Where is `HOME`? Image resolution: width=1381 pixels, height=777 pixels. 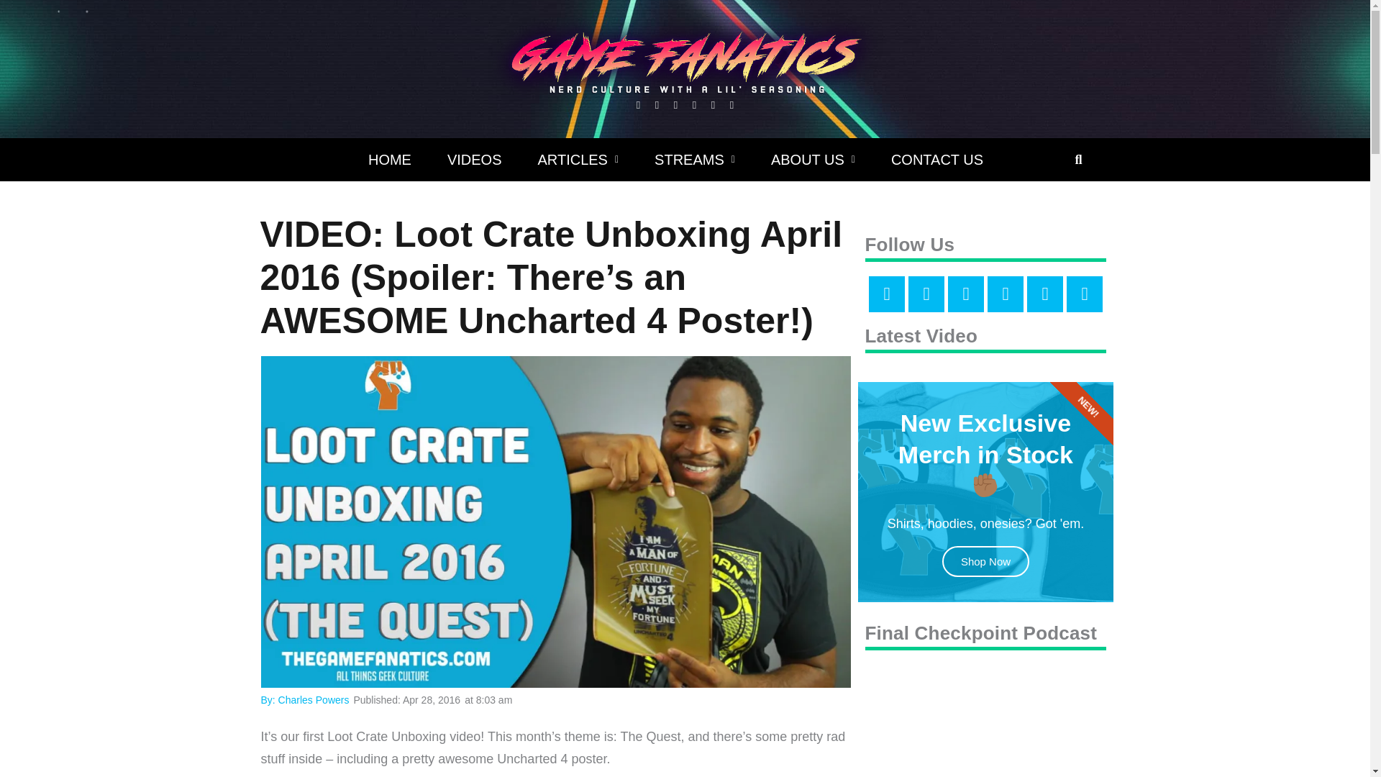
HOME is located at coordinates (390, 160).